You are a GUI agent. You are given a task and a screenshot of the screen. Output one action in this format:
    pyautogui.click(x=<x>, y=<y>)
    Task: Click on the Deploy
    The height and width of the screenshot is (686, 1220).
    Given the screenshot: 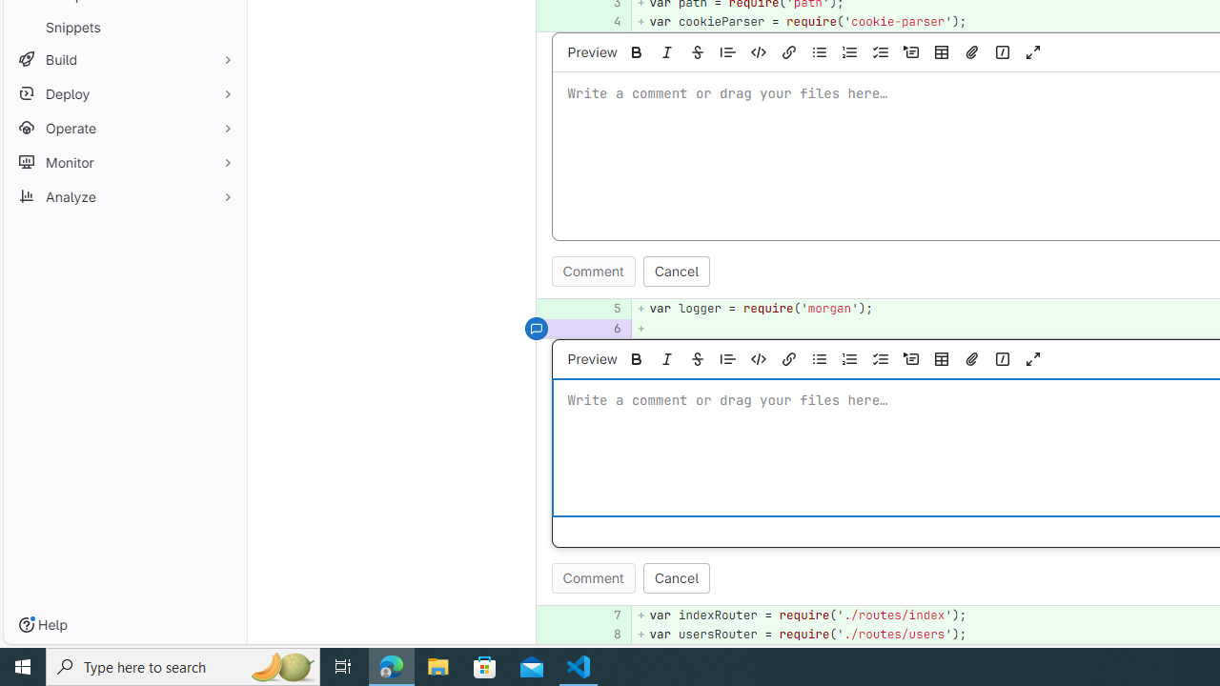 What is the action you would take?
    pyautogui.click(x=124, y=93)
    